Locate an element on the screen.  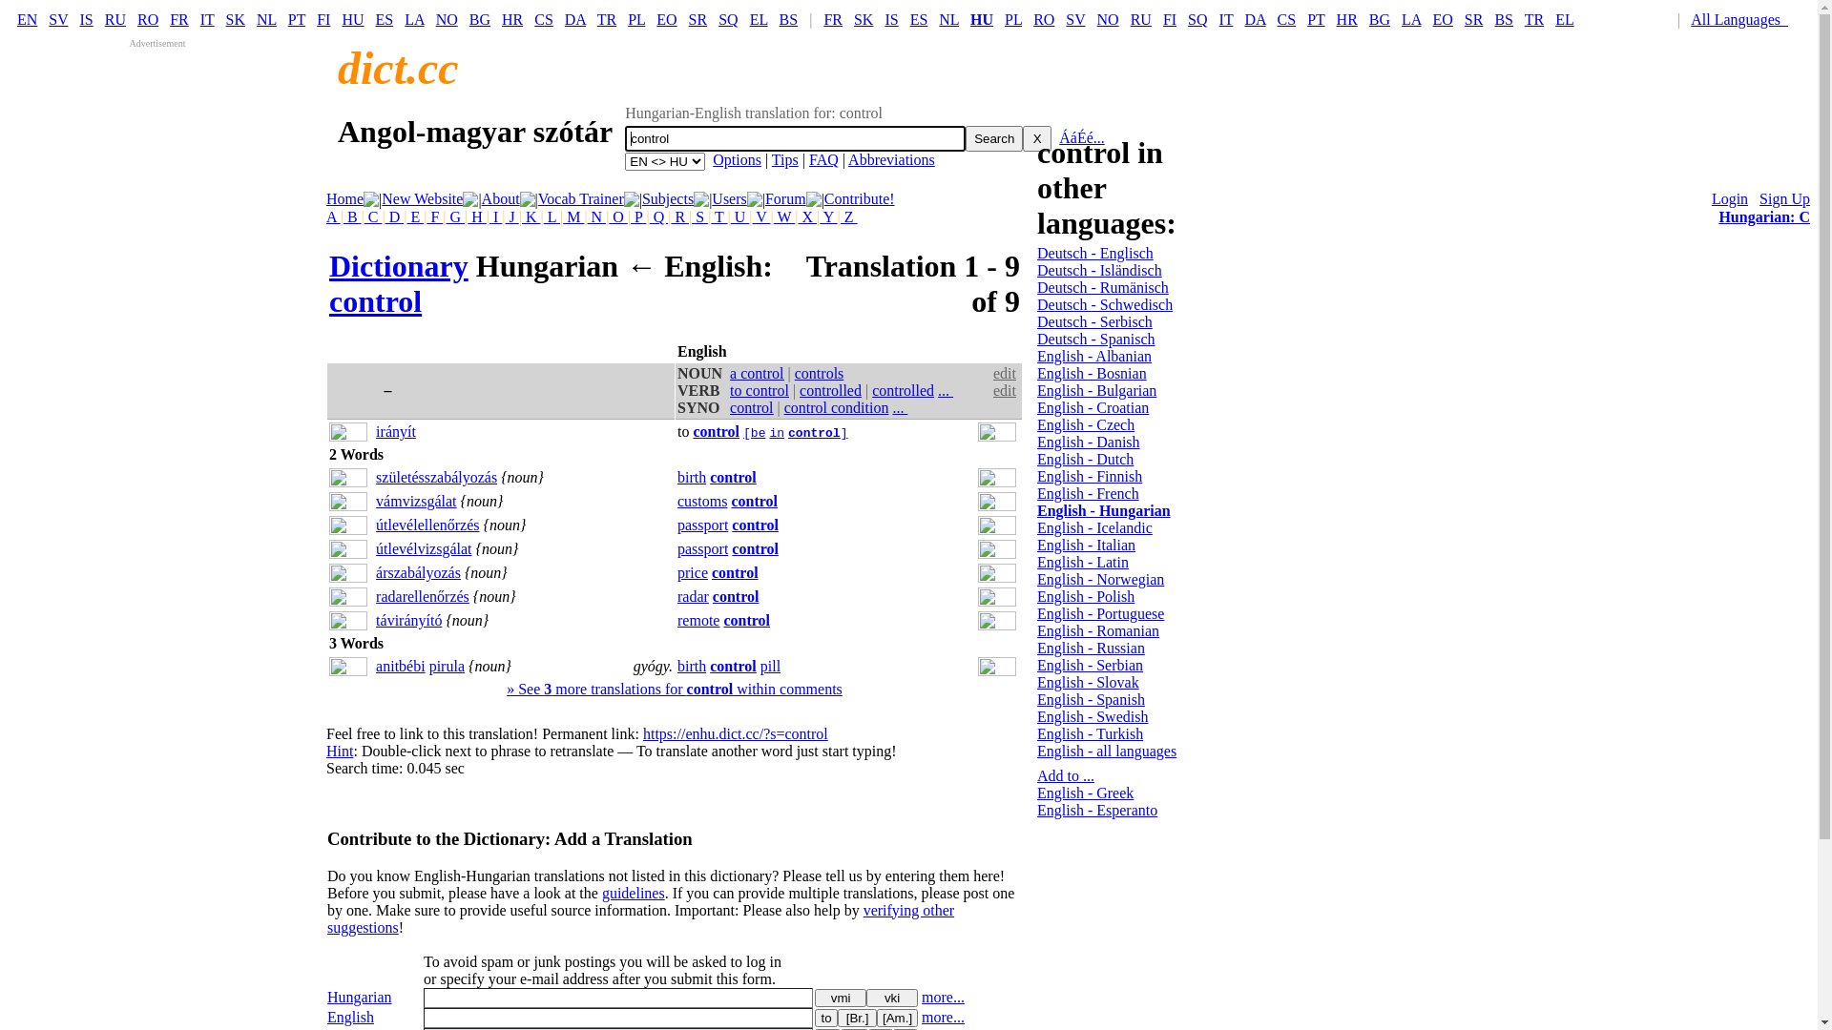
Subjects is located at coordinates (668, 198).